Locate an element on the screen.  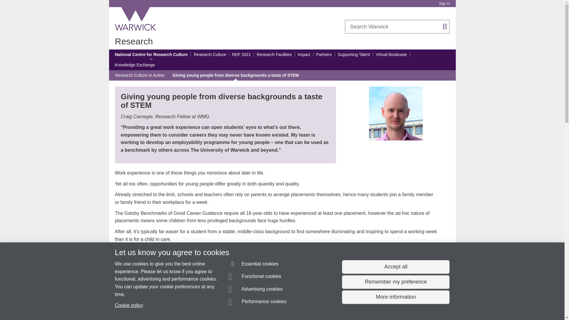
Research Culture is located at coordinates (210, 55).